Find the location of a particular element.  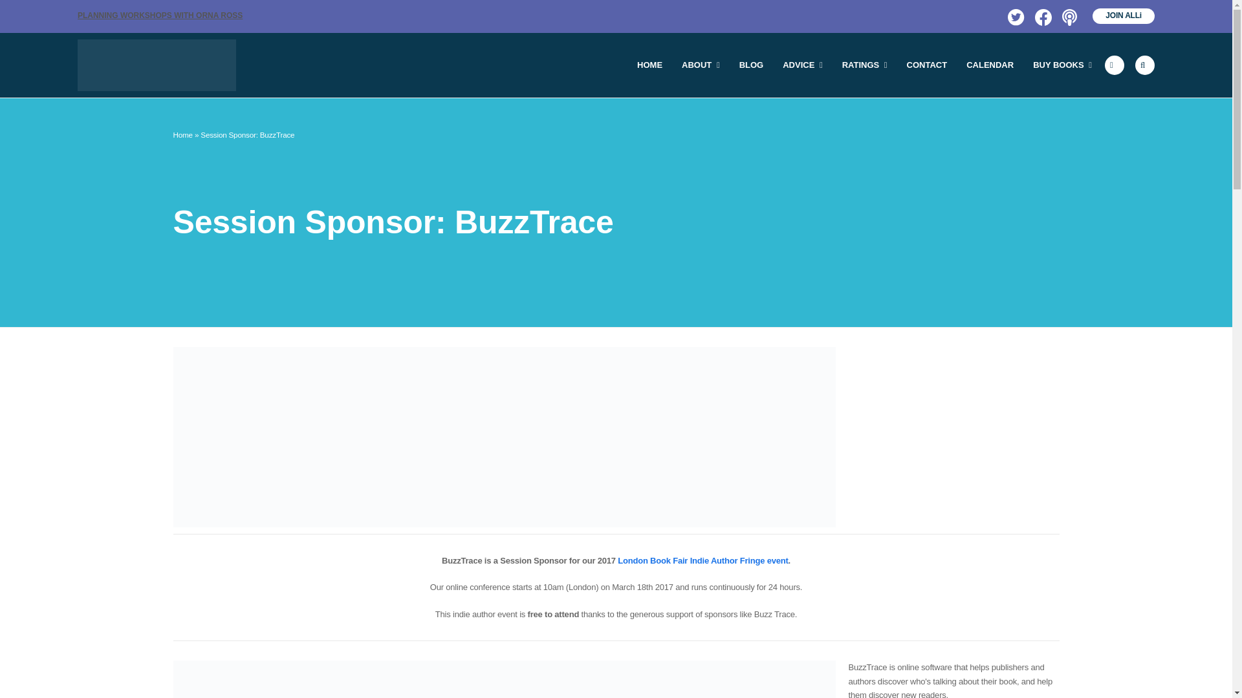

Facebook is located at coordinates (1041, 16).